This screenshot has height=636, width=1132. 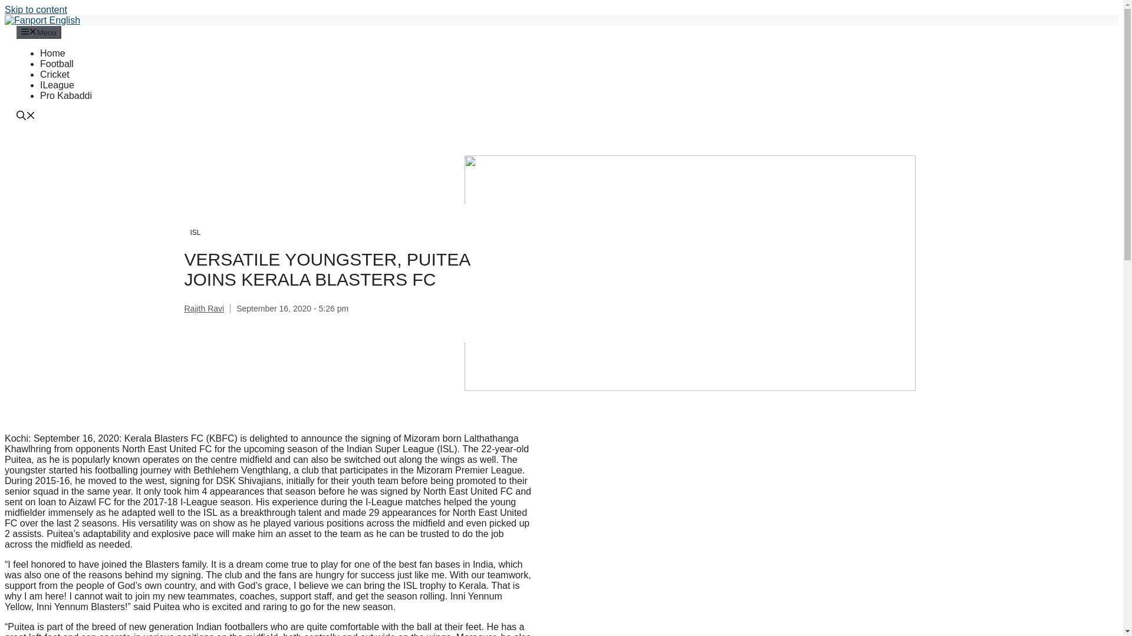 What do you see at coordinates (204, 309) in the screenshot?
I see `Rajith Ravi` at bounding box center [204, 309].